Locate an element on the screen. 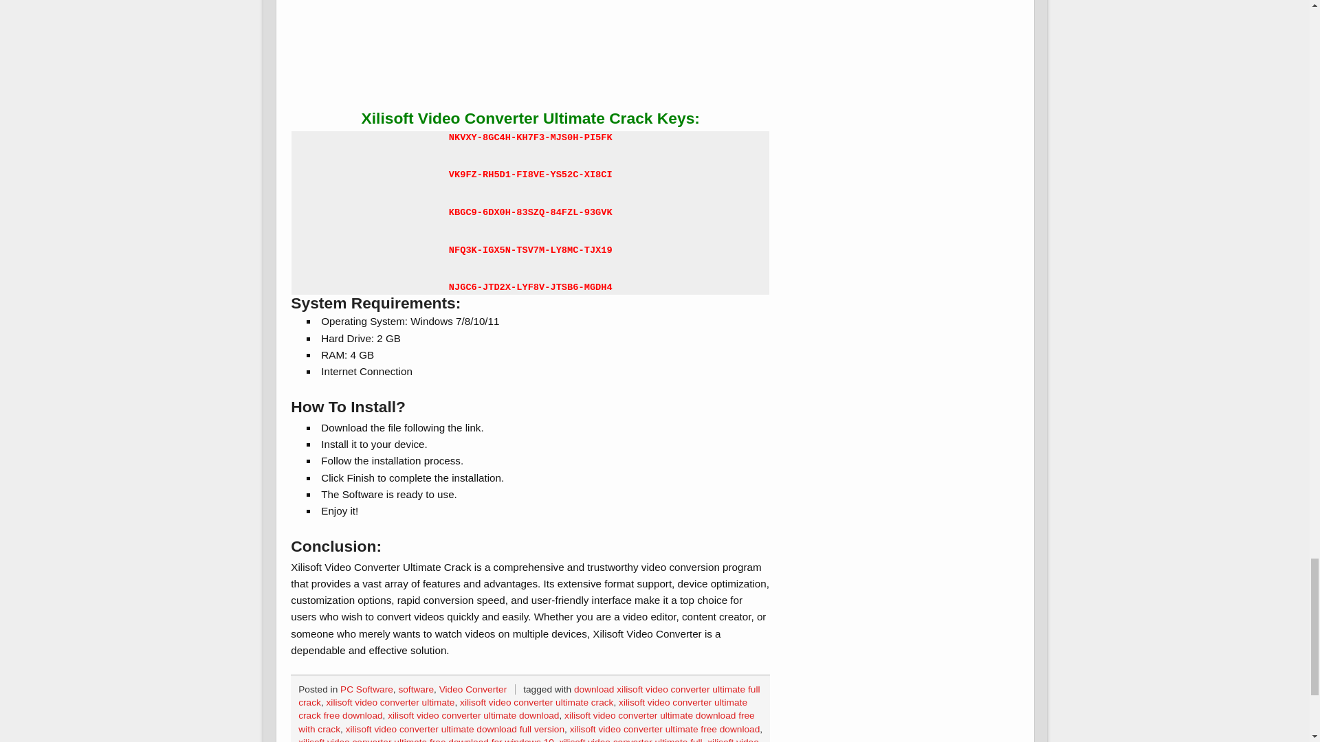 Image resolution: width=1320 pixels, height=742 pixels. xilisoft video converter ultimate full is located at coordinates (630, 739).